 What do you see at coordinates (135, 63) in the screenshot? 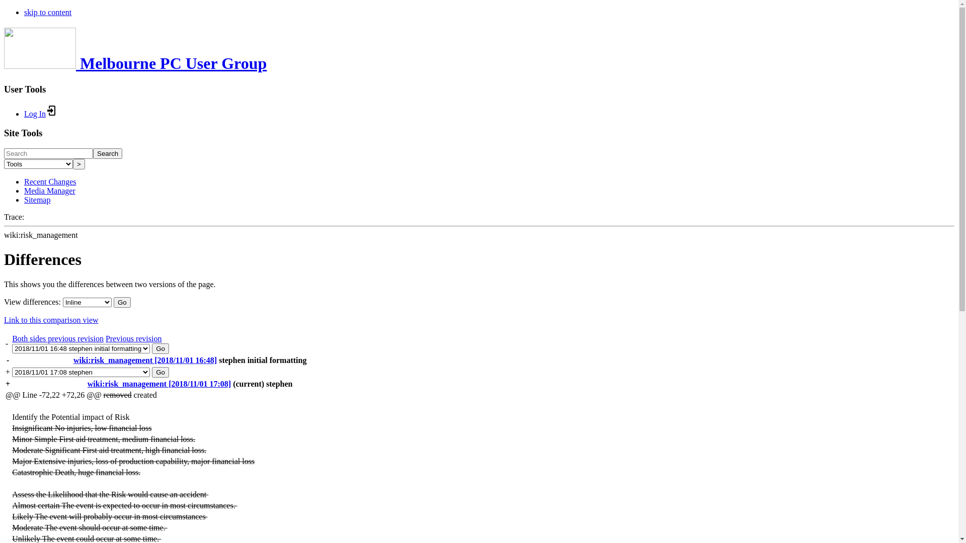
I see `Melbourne PC User Group` at bounding box center [135, 63].